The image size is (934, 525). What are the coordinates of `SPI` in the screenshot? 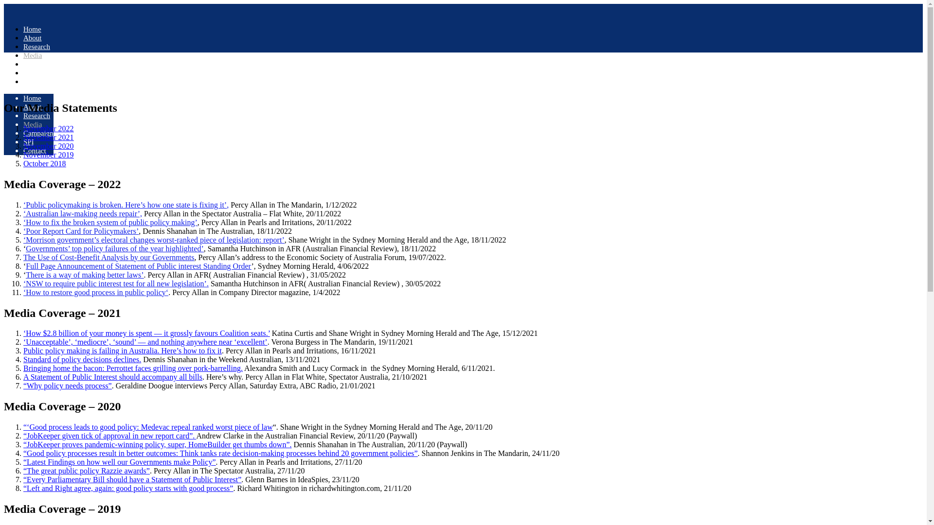 It's located at (29, 142).